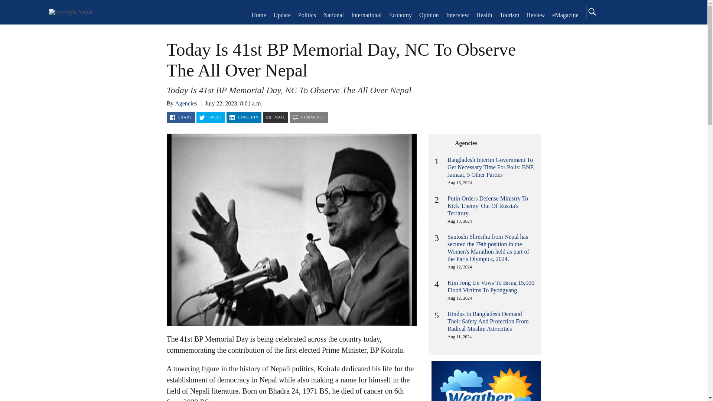  Describe the element at coordinates (366, 15) in the screenshot. I see `International` at that location.